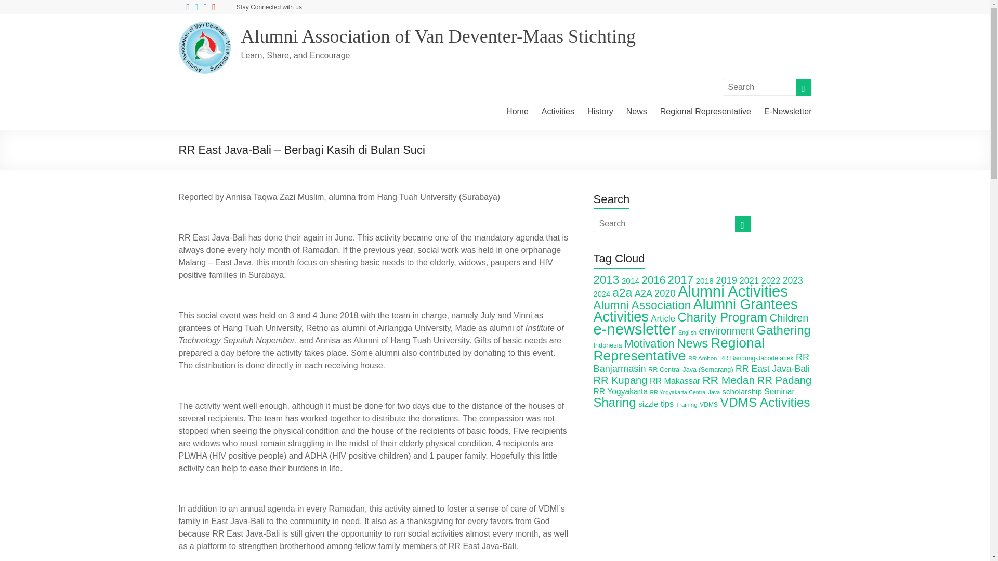 The image size is (998, 561). Describe the element at coordinates (607, 279) in the screenshot. I see `2013` at that location.